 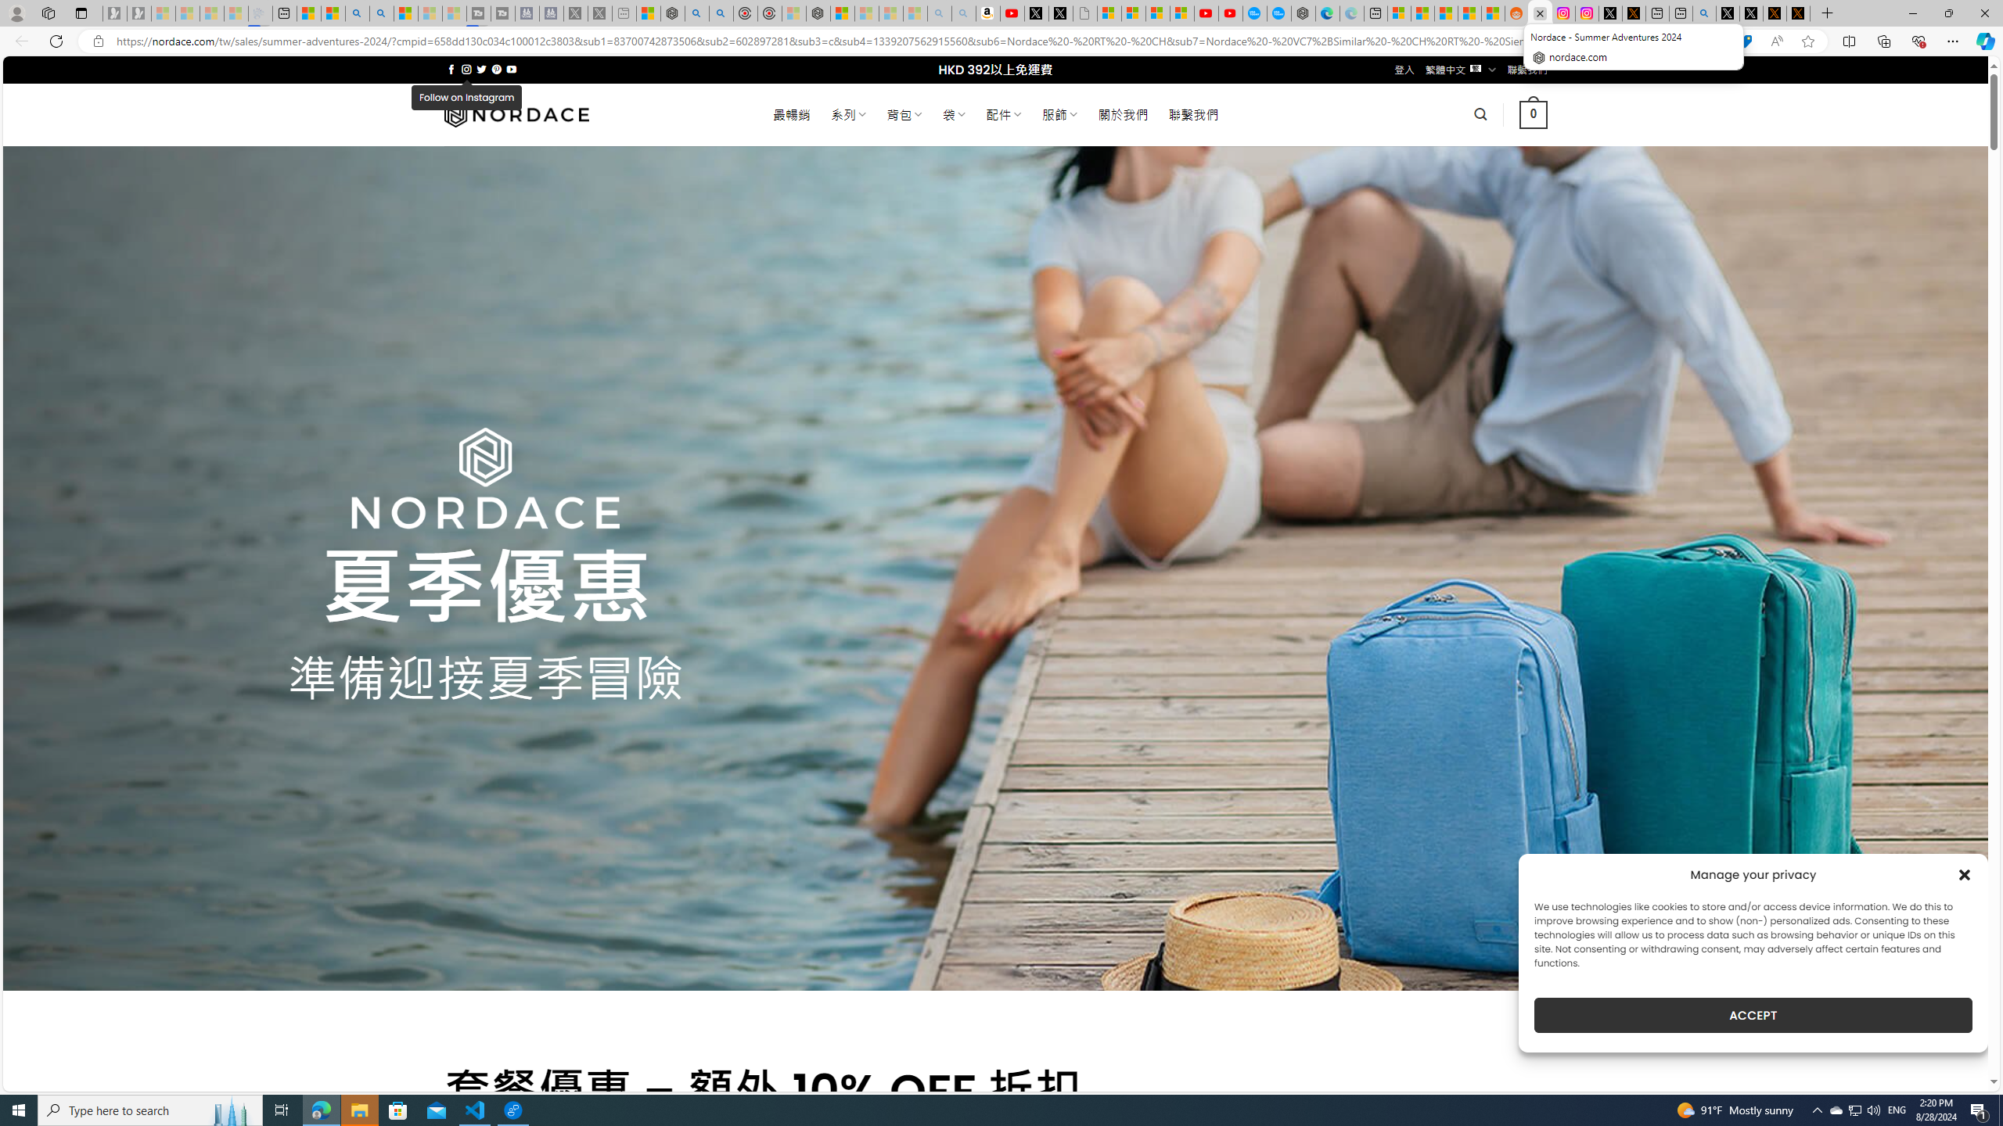 What do you see at coordinates (382, 13) in the screenshot?
I see `Search` at bounding box center [382, 13].